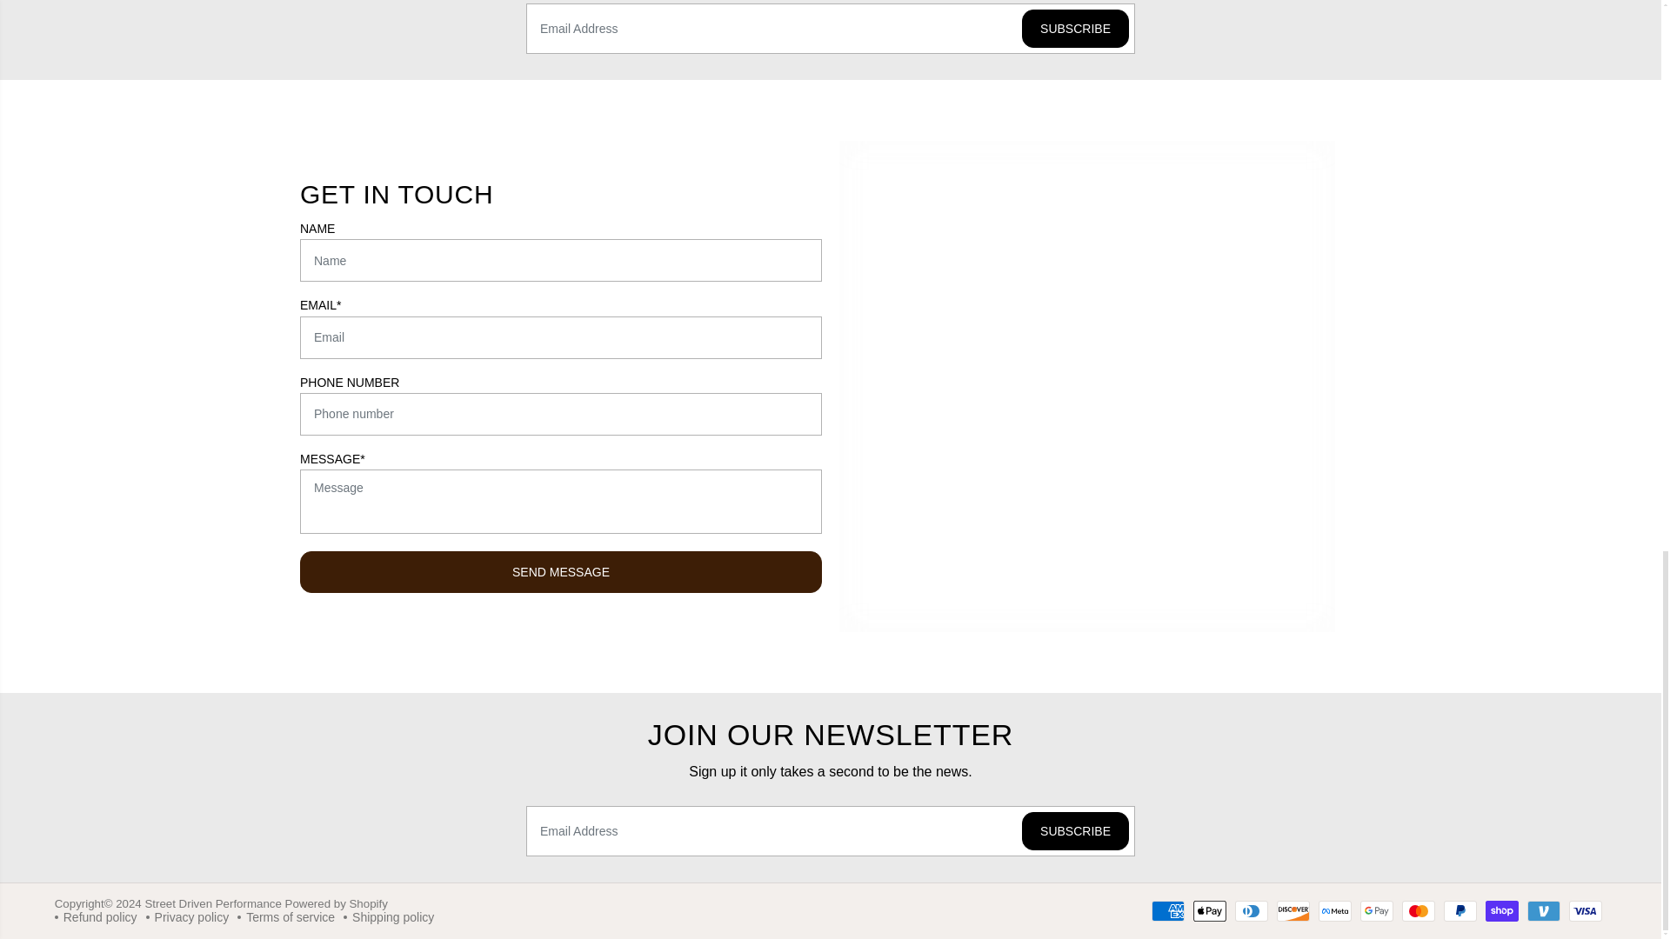 The image size is (1670, 939). Describe the element at coordinates (1251, 910) in the screenshot. I see `Diners Club` at that location.